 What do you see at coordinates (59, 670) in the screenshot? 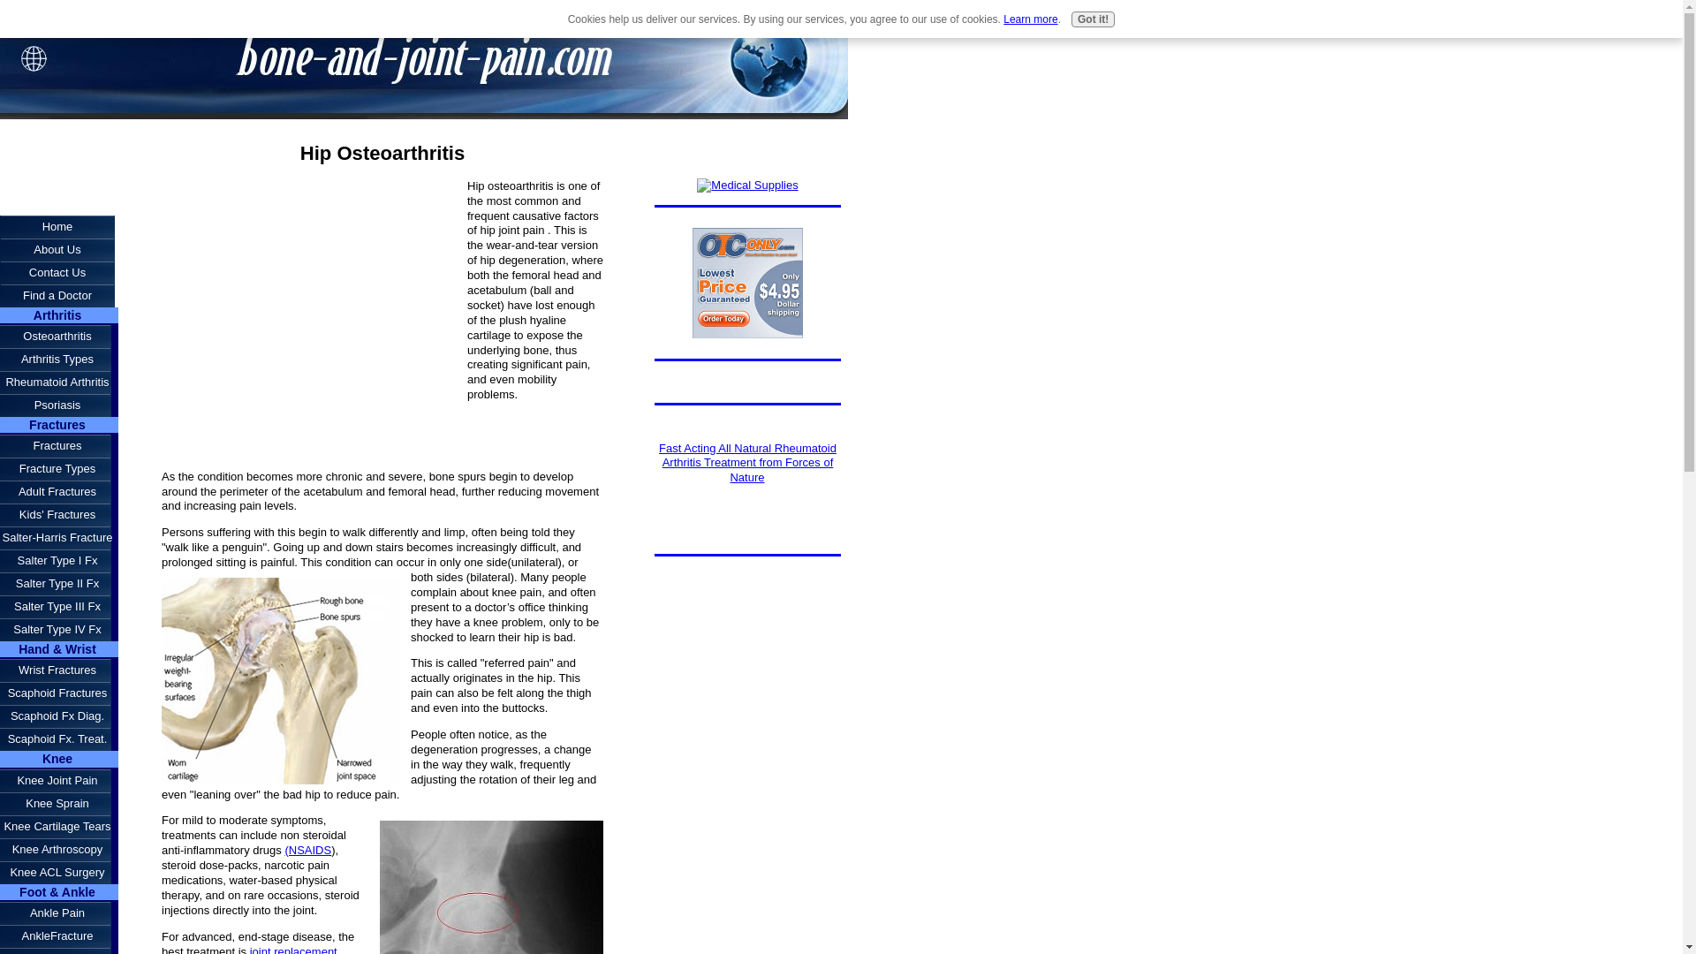
I see `Wrist Fractures` at bounding box center [59, 670].